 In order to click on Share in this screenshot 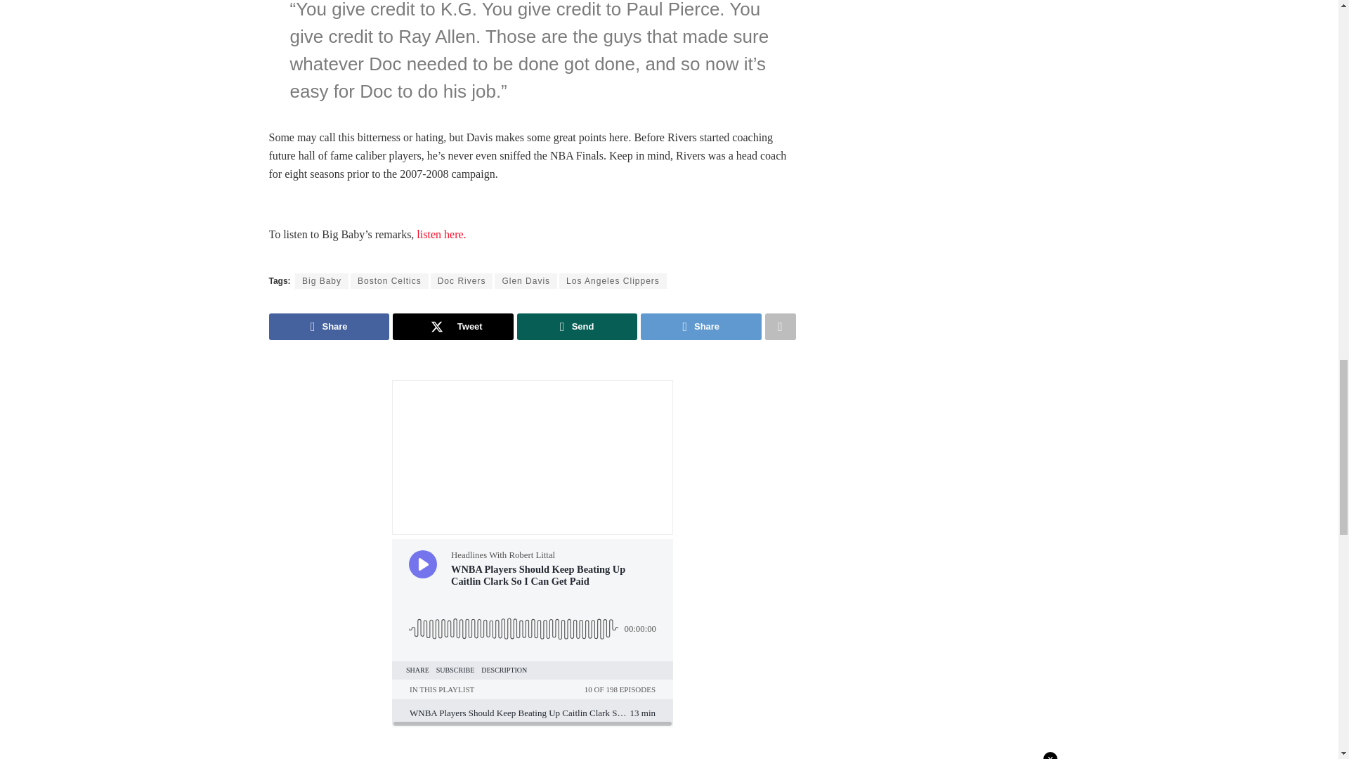, I will do `click(701, 326)`.